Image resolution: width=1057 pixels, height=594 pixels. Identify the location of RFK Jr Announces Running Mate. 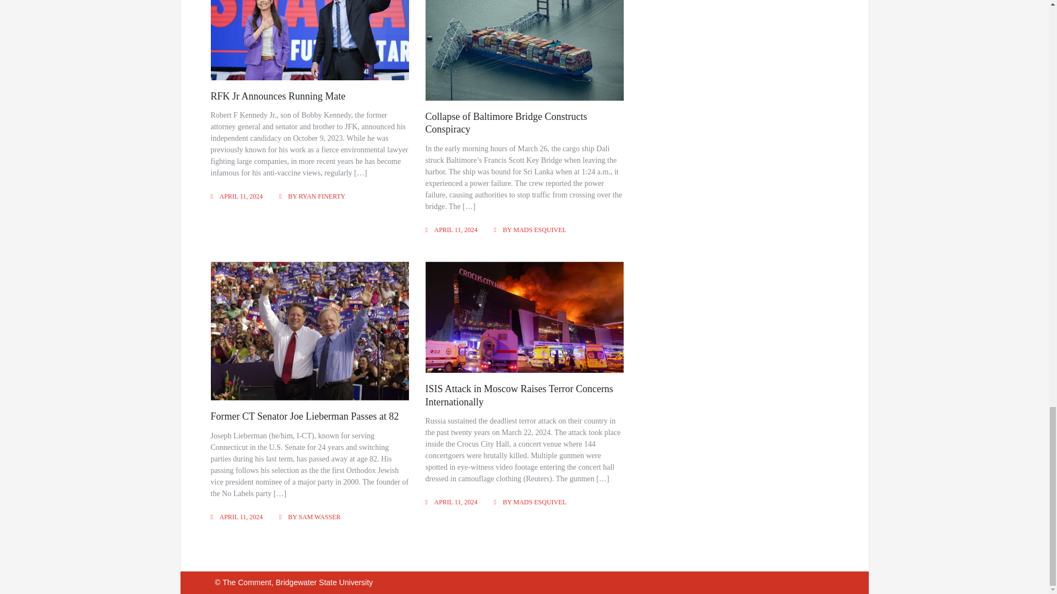
(277, 96).